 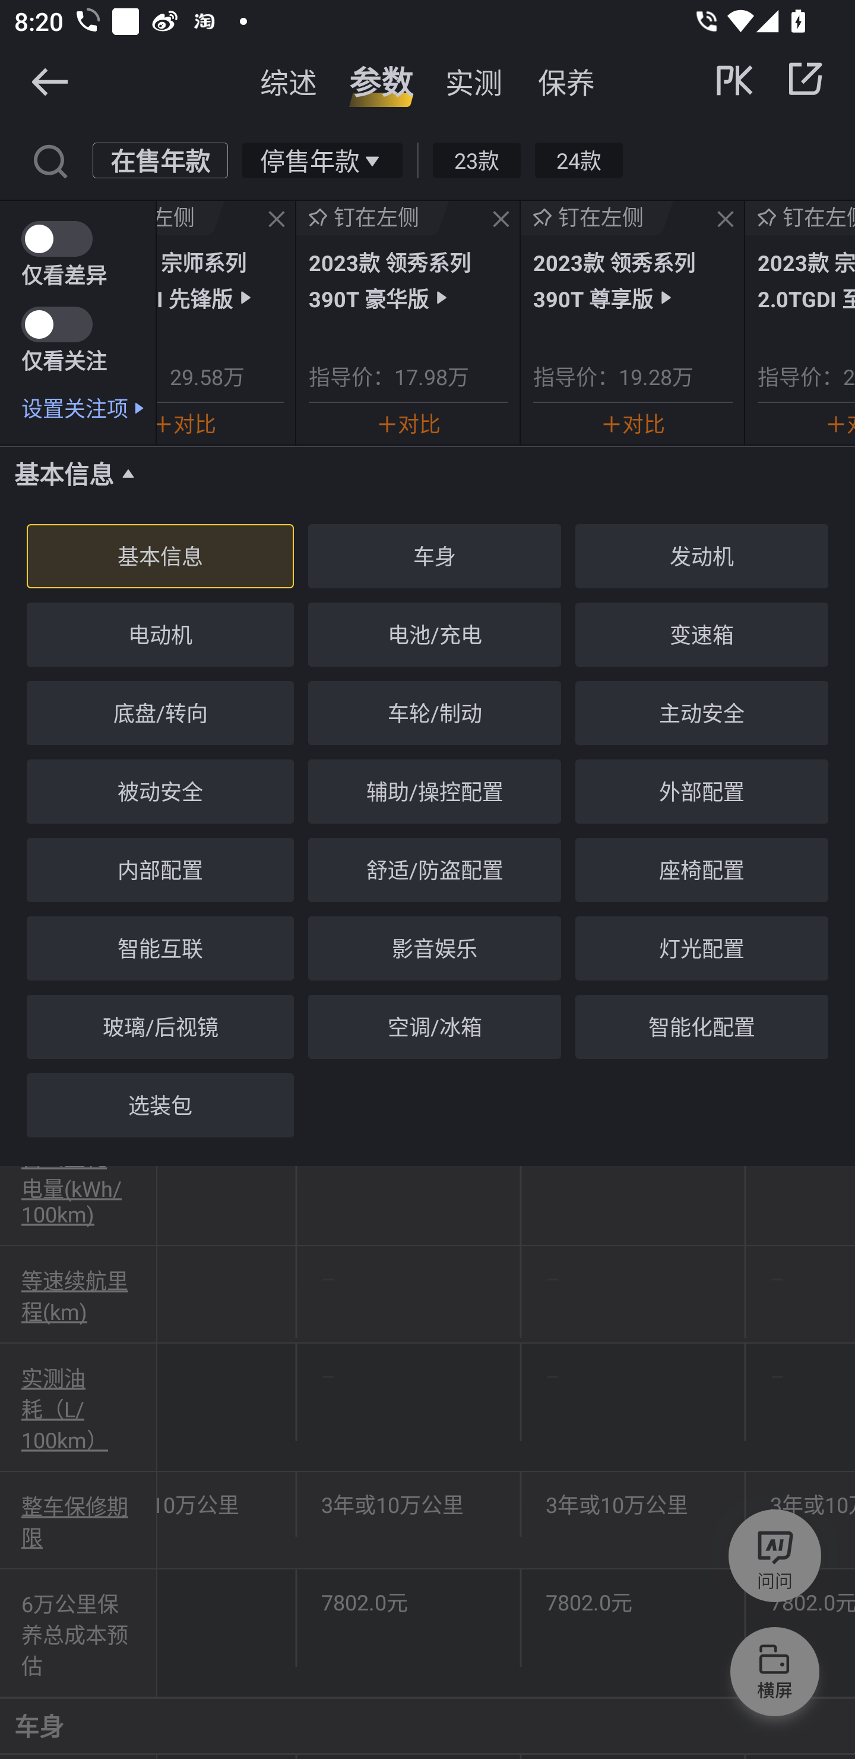 I want to click on 基本信息 , so click(x=427, y=474).